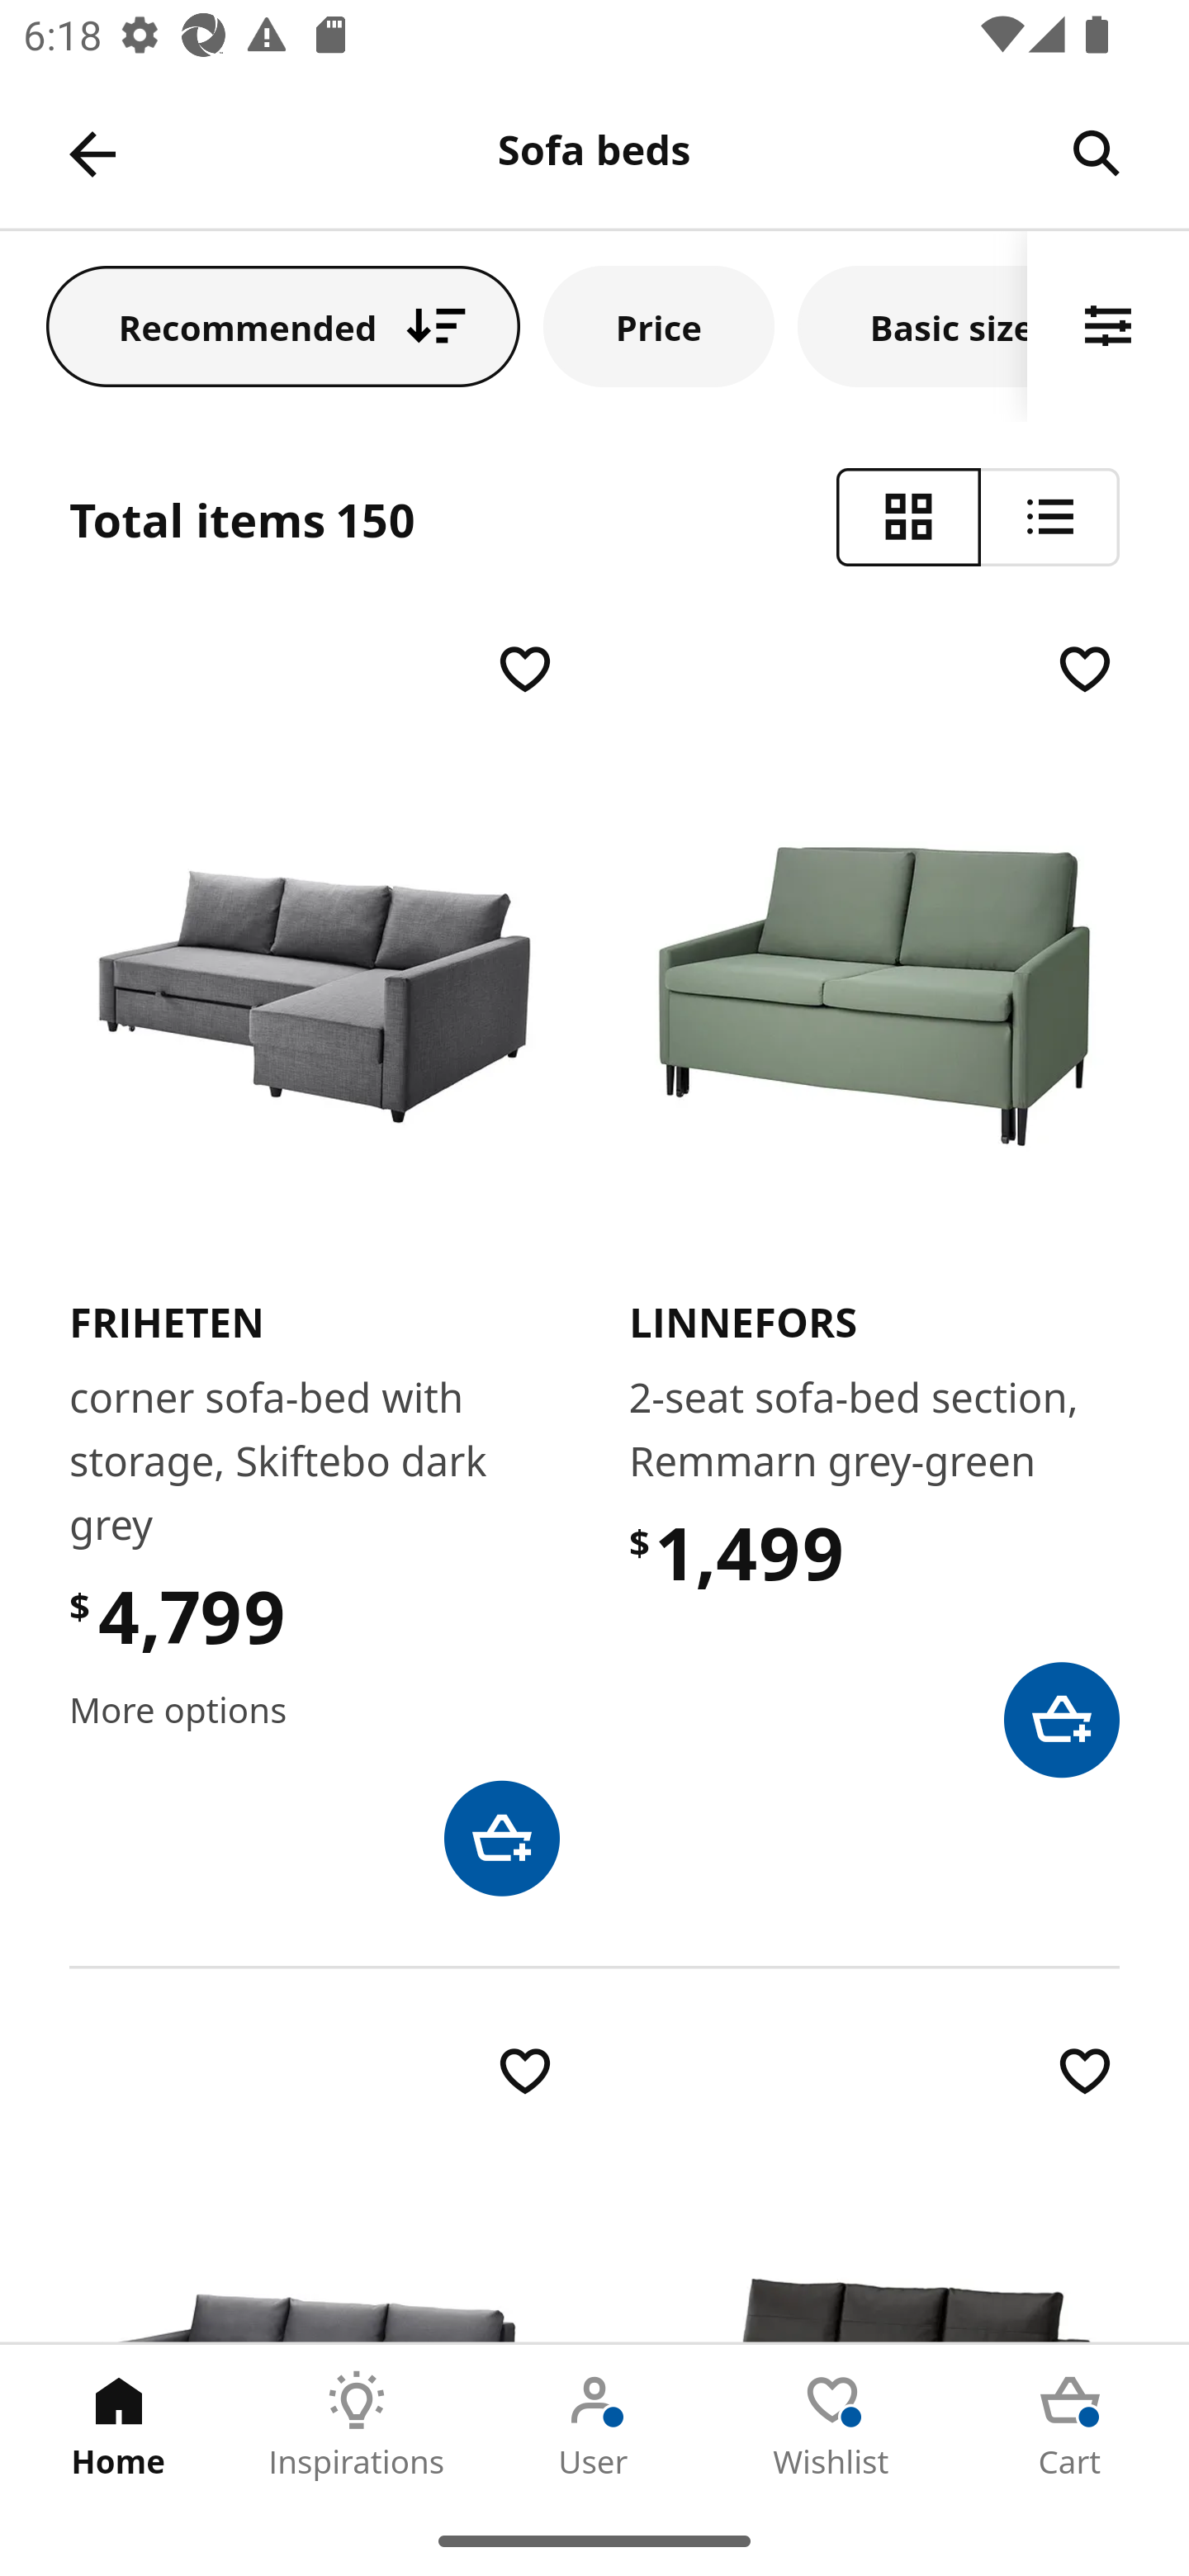 This screenshot has height=2576, width=1189. Describe the element at coordinates (832, 2425) in the screenshot. I see `Wishlist
Tab 4 of 5` at that location.